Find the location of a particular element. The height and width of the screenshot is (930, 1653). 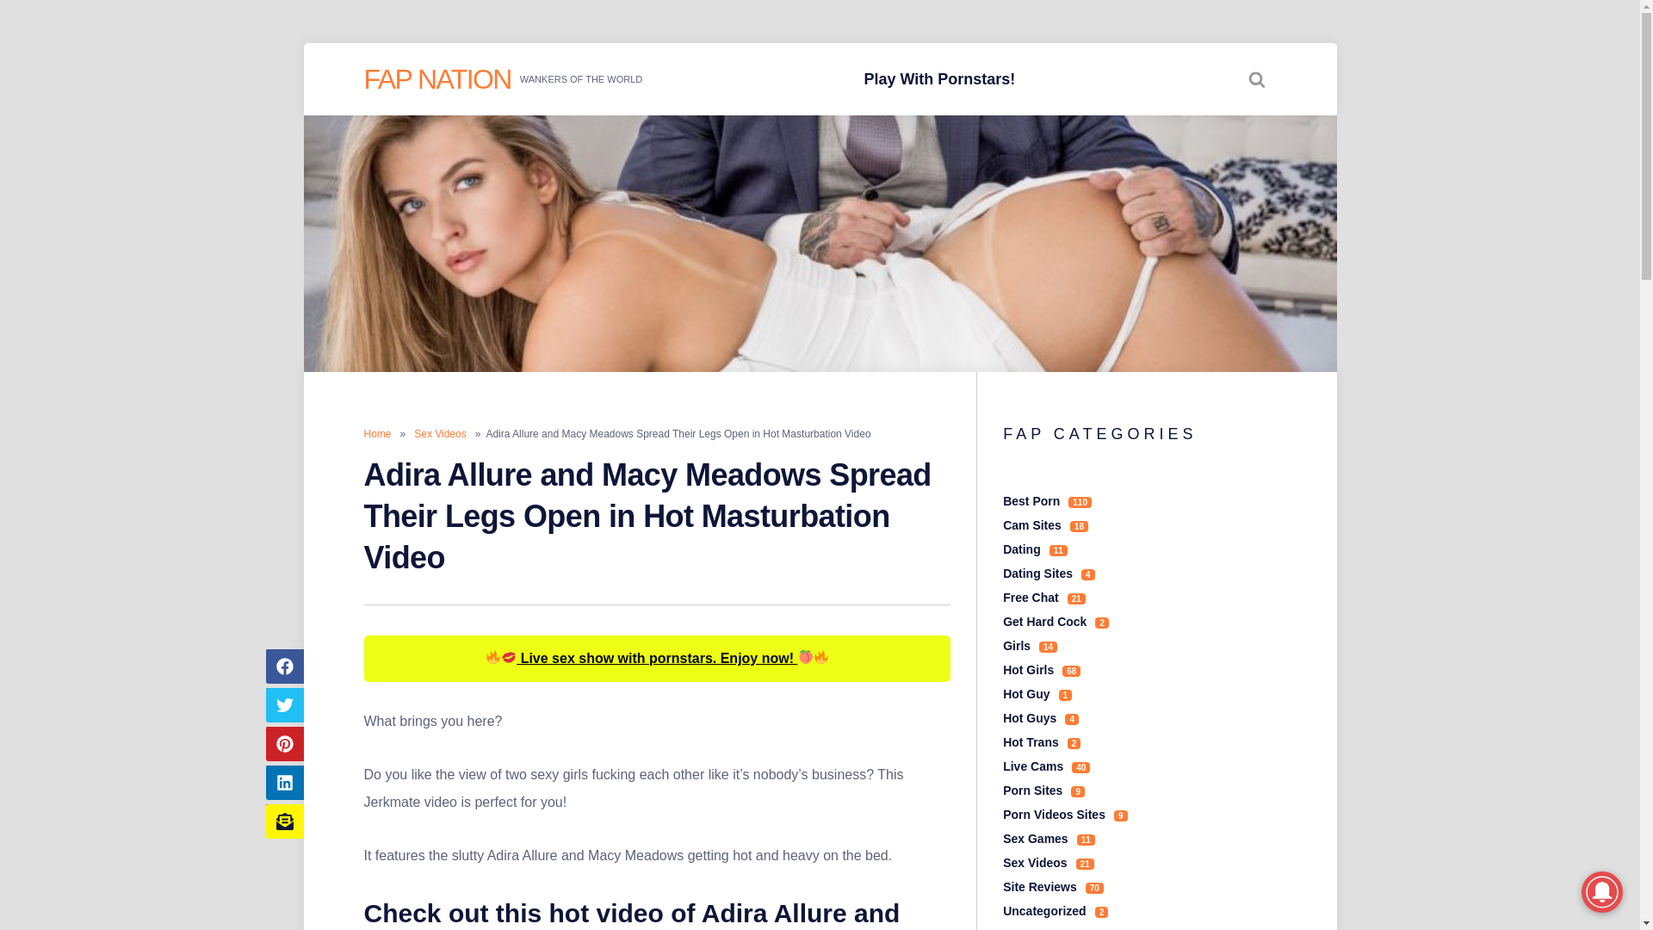

Hot Guy1 is located at coordinates (1037, 694).